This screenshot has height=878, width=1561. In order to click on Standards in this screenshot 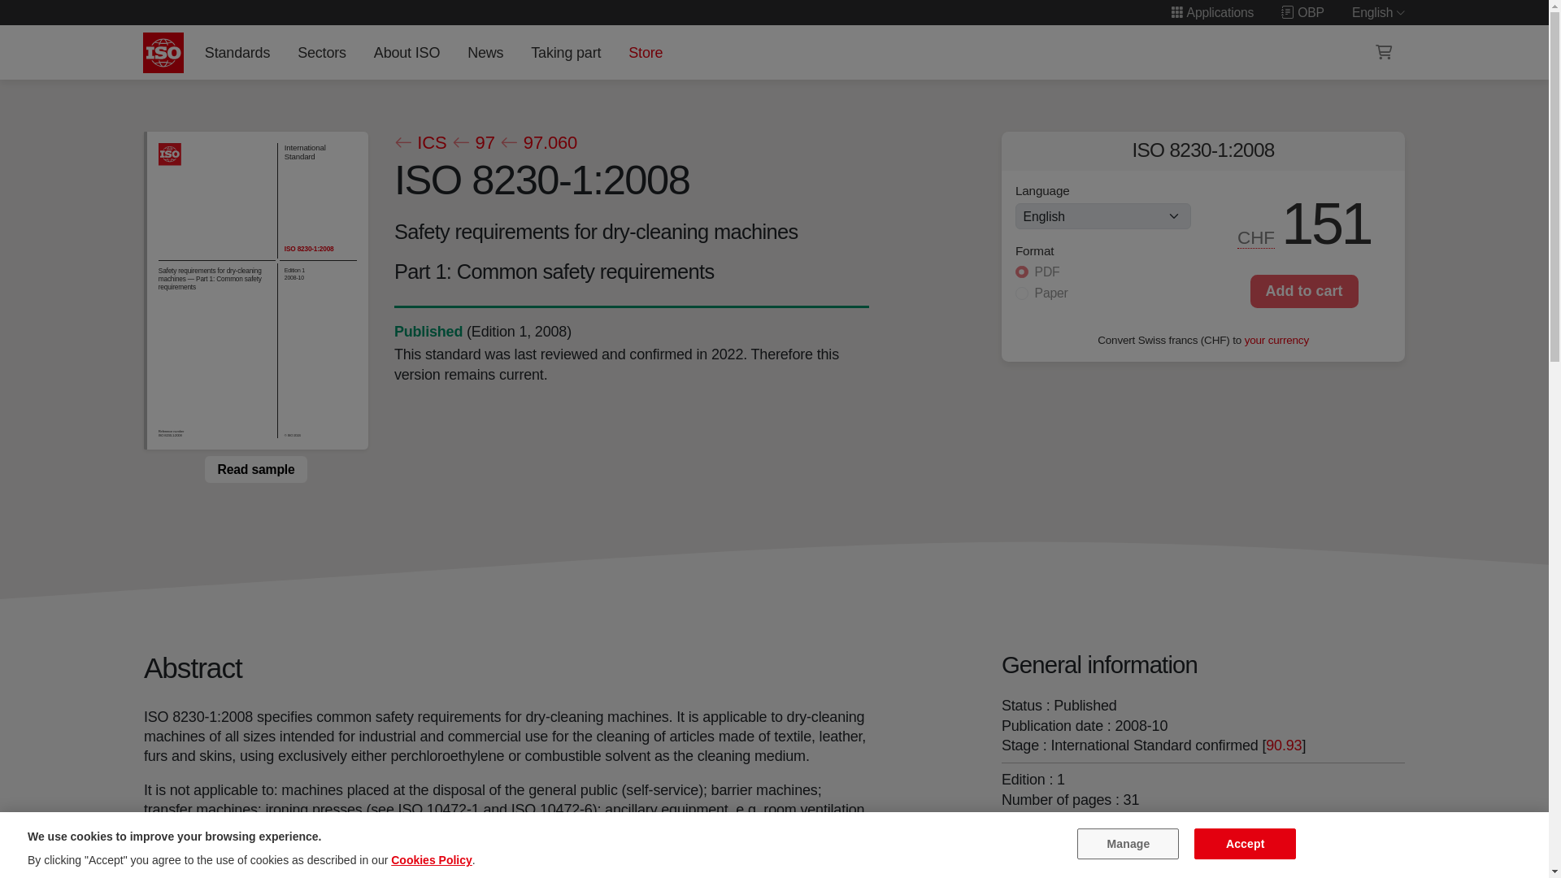, I will do `click(237, 52)`.